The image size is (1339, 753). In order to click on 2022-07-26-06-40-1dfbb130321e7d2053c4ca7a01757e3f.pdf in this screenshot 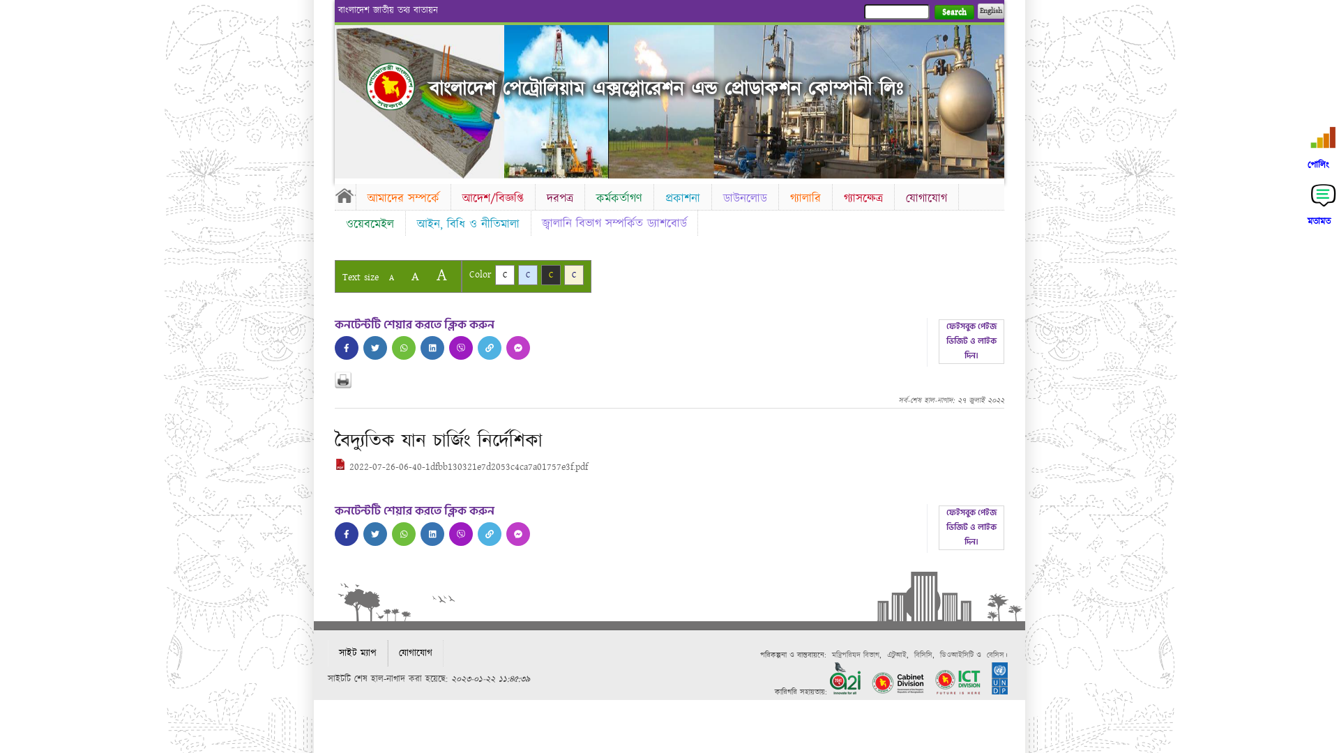, I will do `click(462, 467)`.